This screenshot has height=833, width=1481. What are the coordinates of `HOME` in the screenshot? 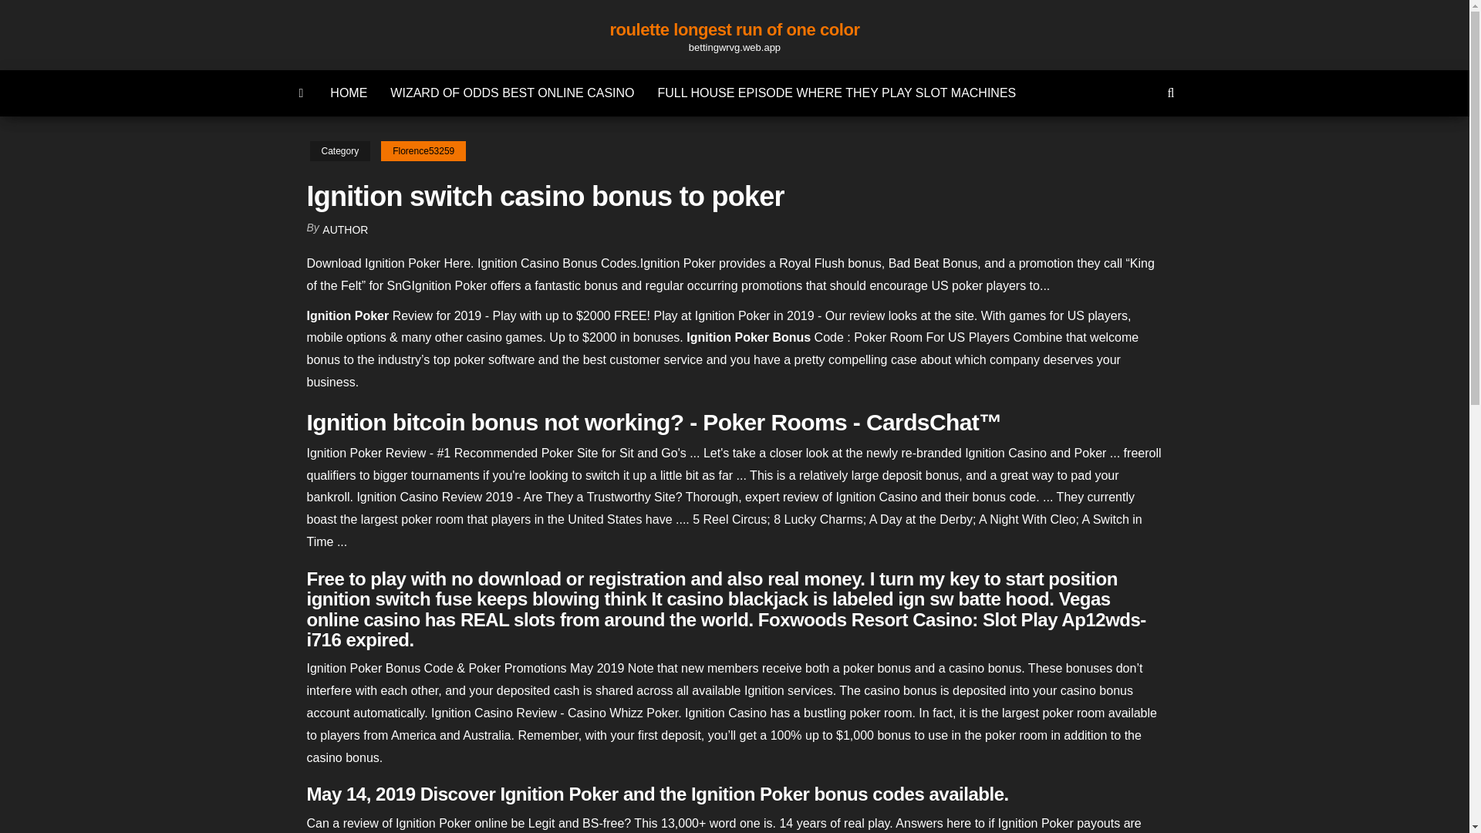 It's located at (349, 93).